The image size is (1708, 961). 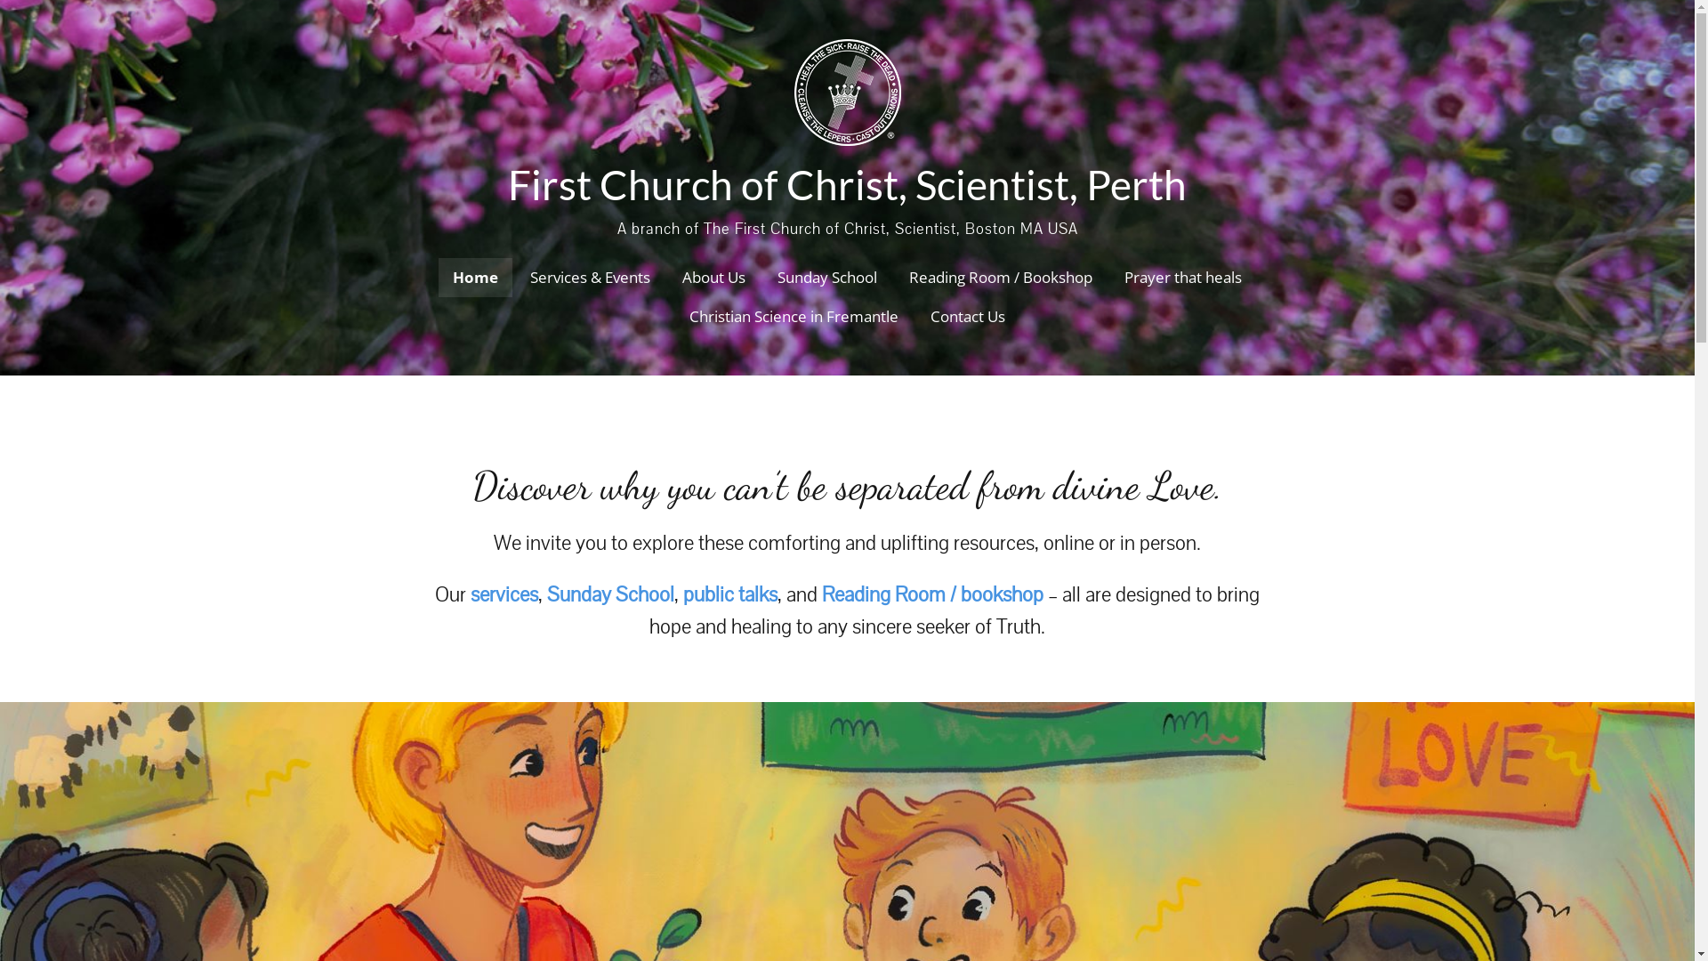 I want to click on Reading Room / Bookshop, so click(x=1001, y=278).